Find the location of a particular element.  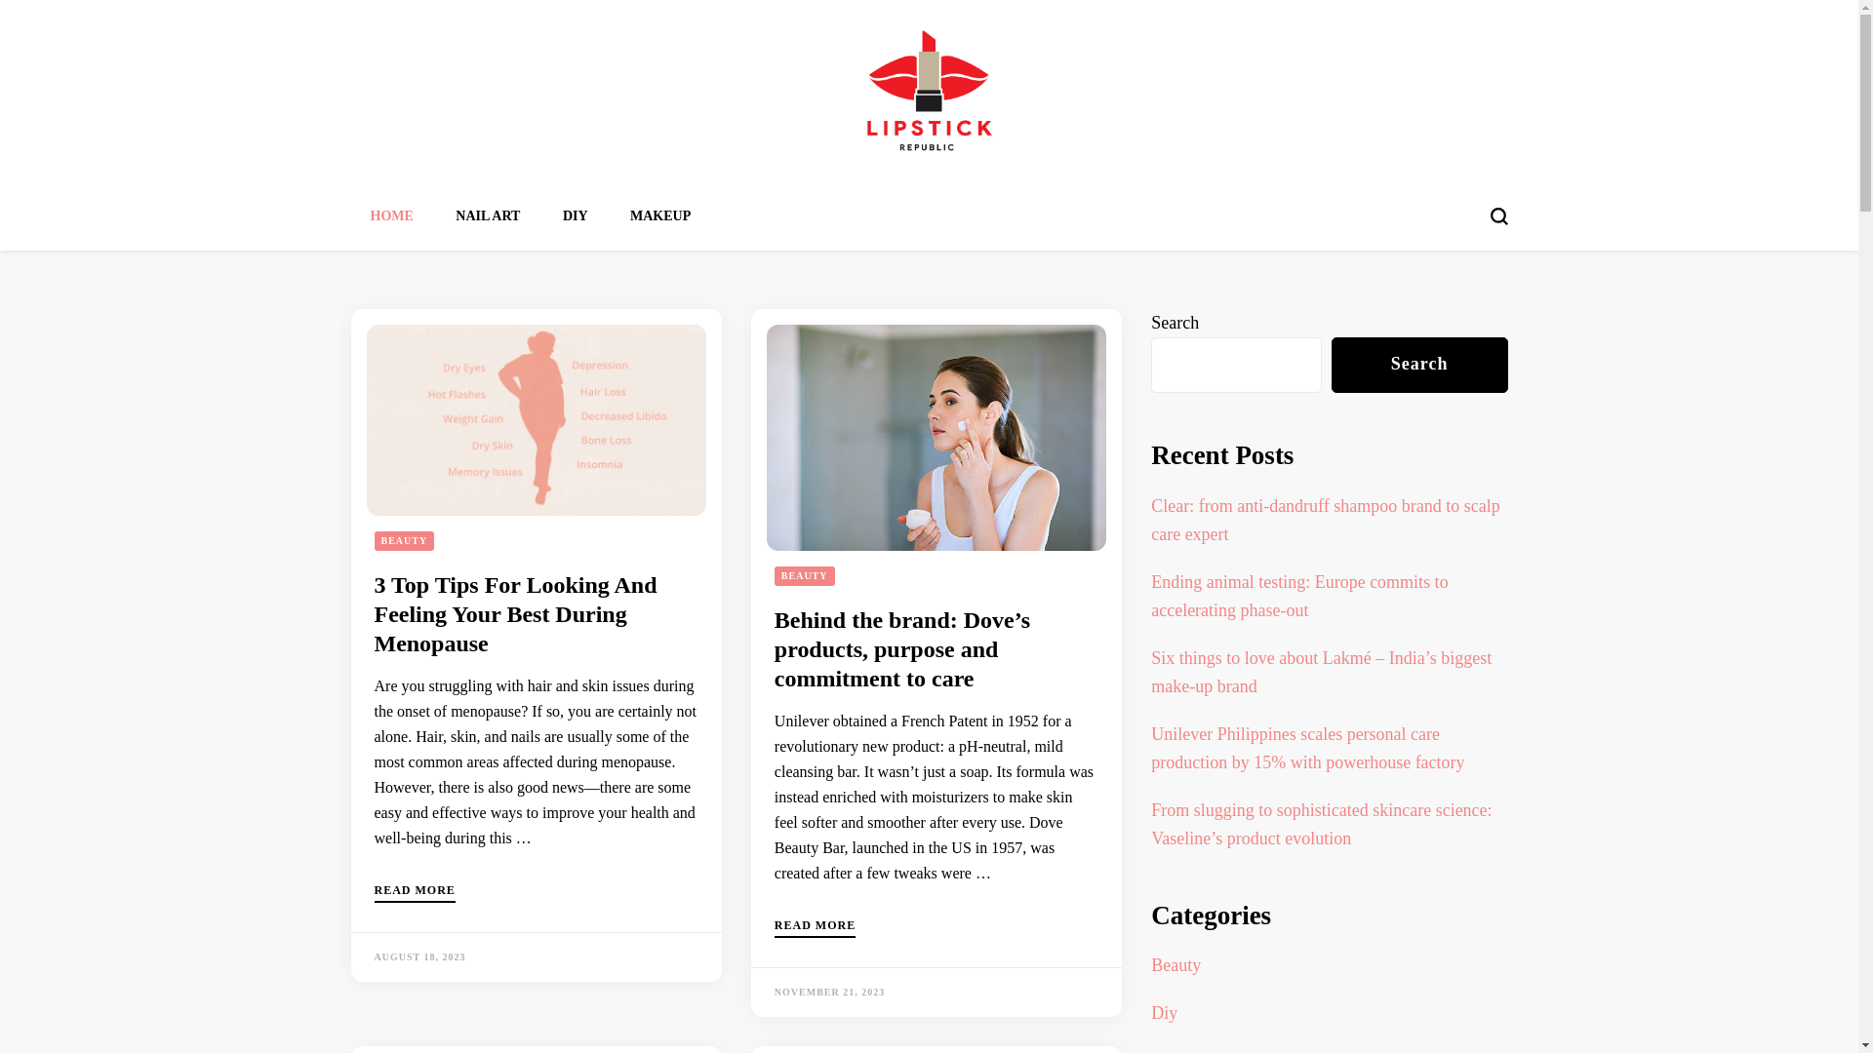

Search is located at coordinates (1420, 365).